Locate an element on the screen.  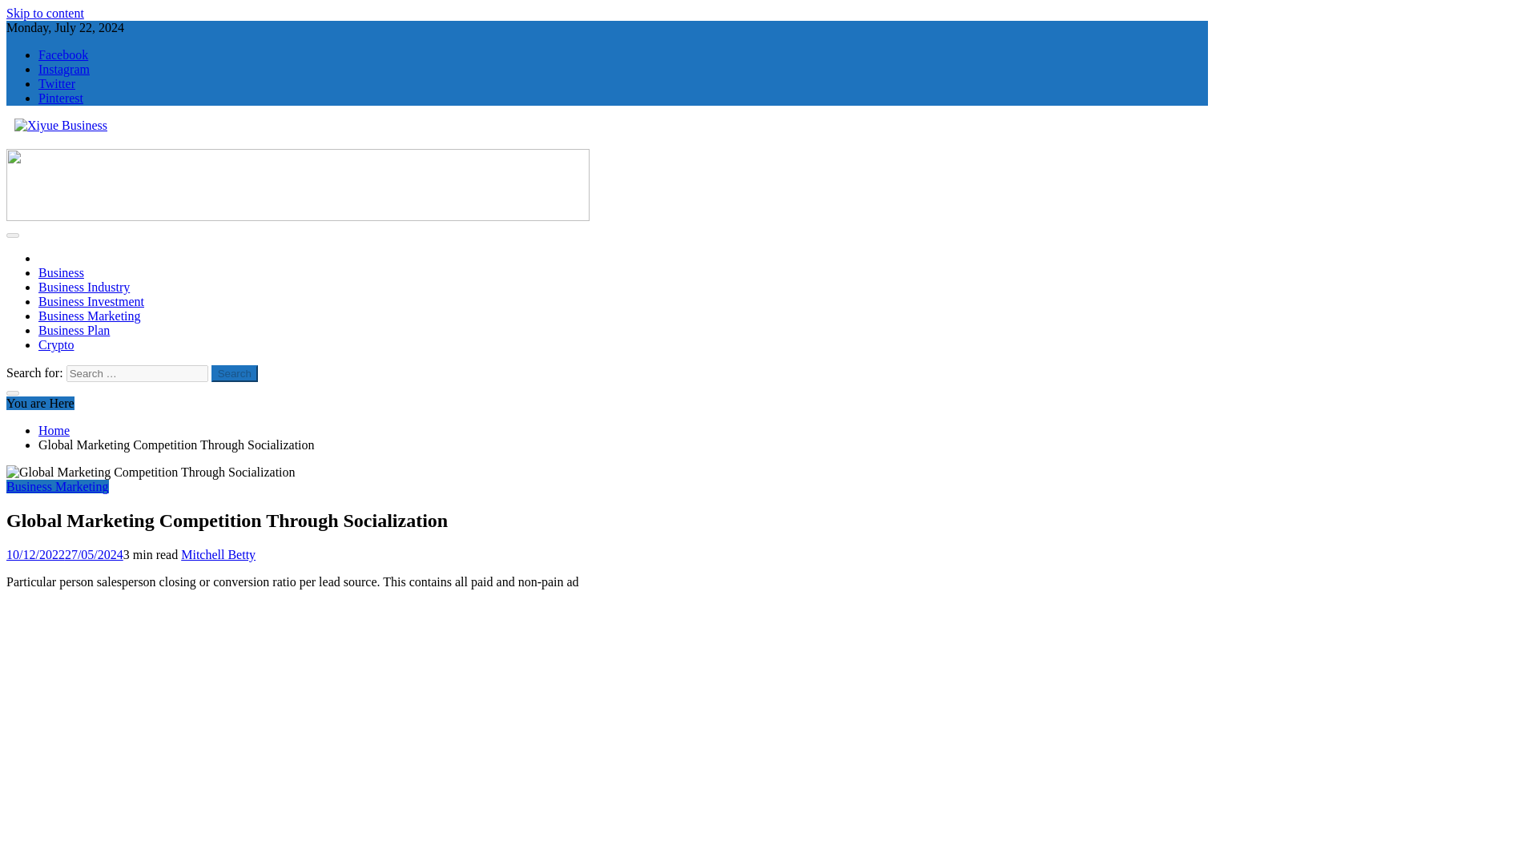
Xiyue Business is located at coordinates (46, 152).